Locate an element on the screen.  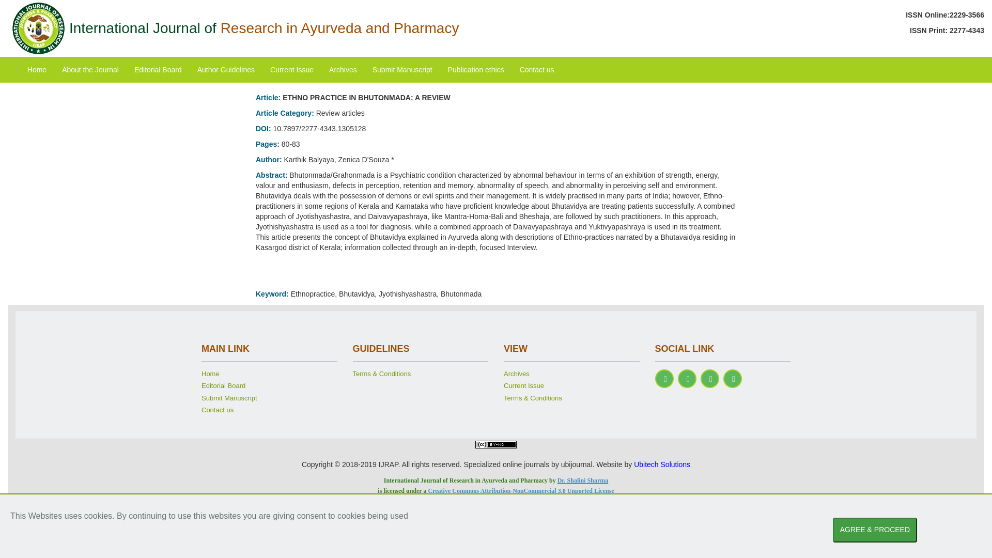
Contact us is located at coordinates (269, 411).